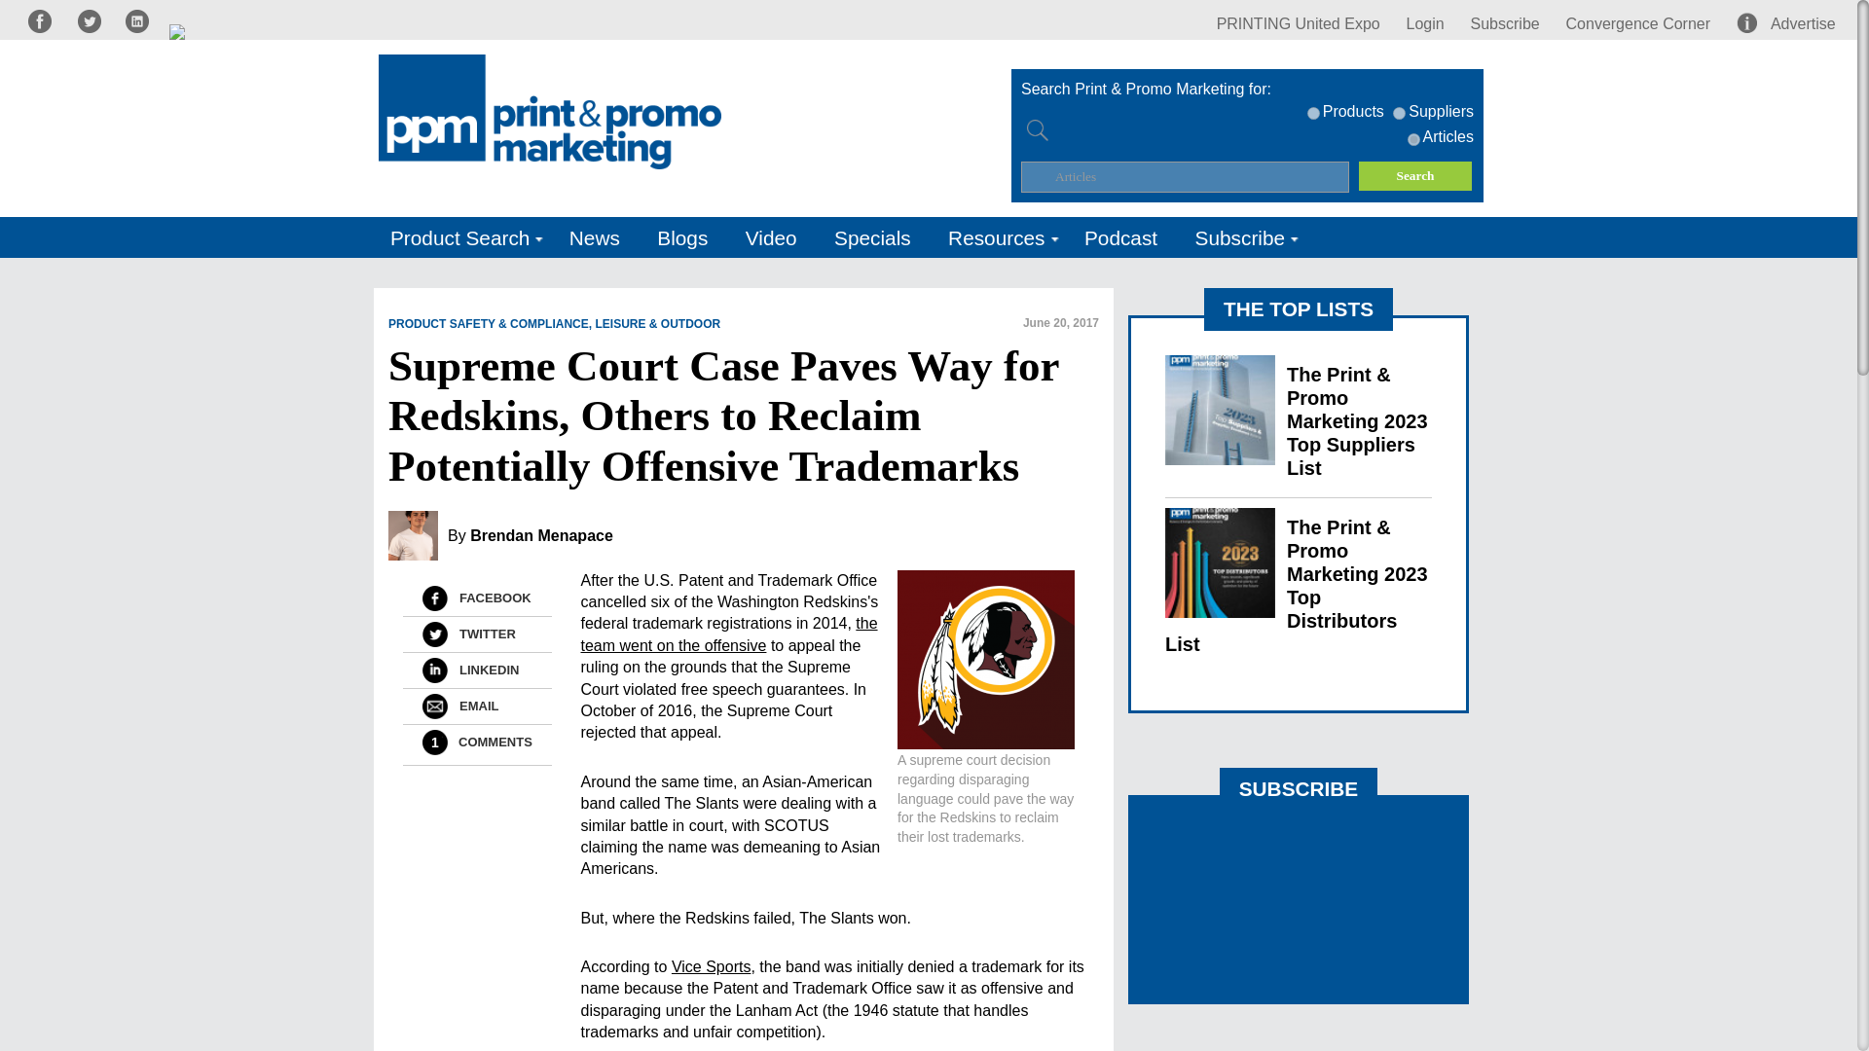  Describe the element at coordinates (1638, 23) in the screenshot. I see `Convergence Corner` at that location.